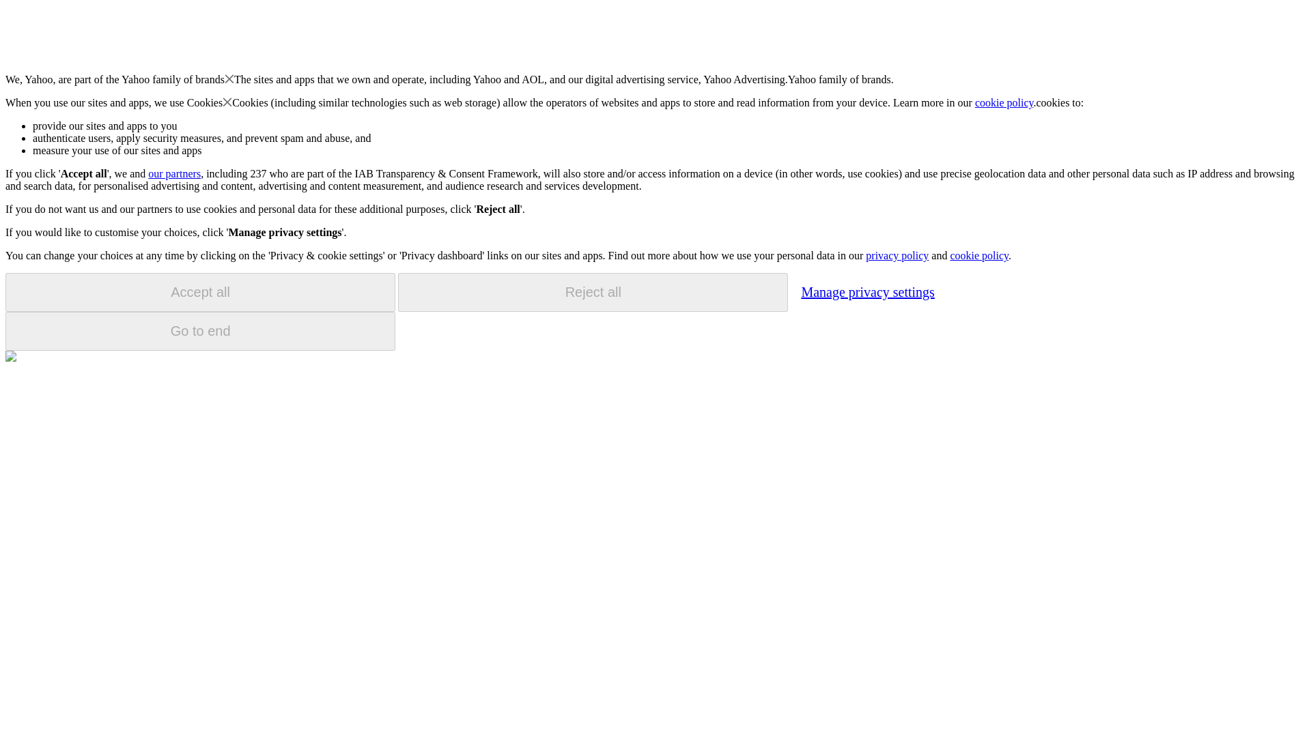 This screenshot has height=737, width=1311. I want to click on cookie policy, so click(1004, 102).